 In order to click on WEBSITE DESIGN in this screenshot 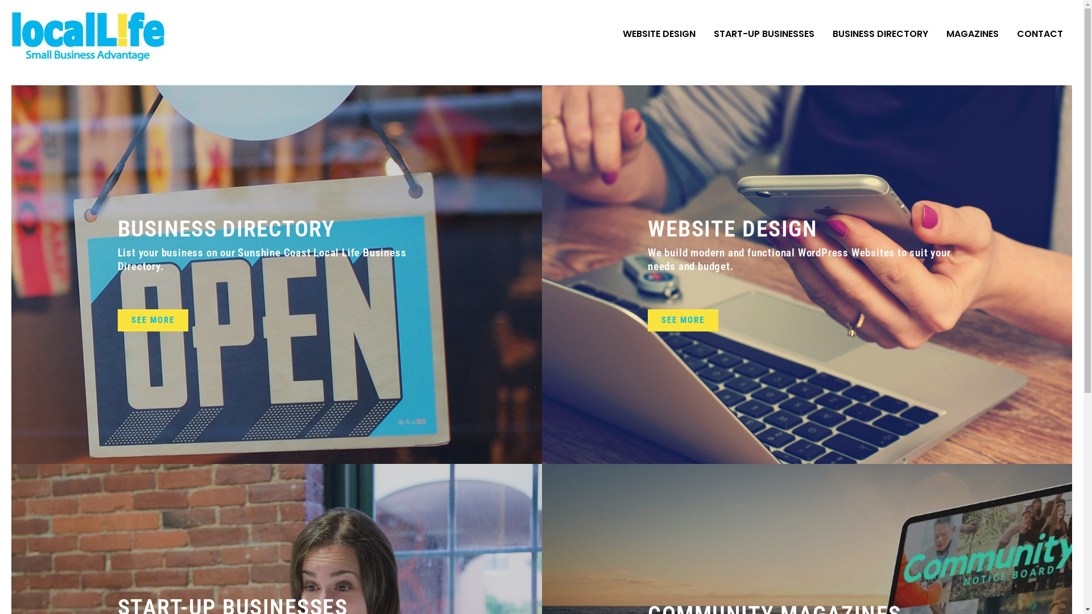, I will do `click(659, 34)`.